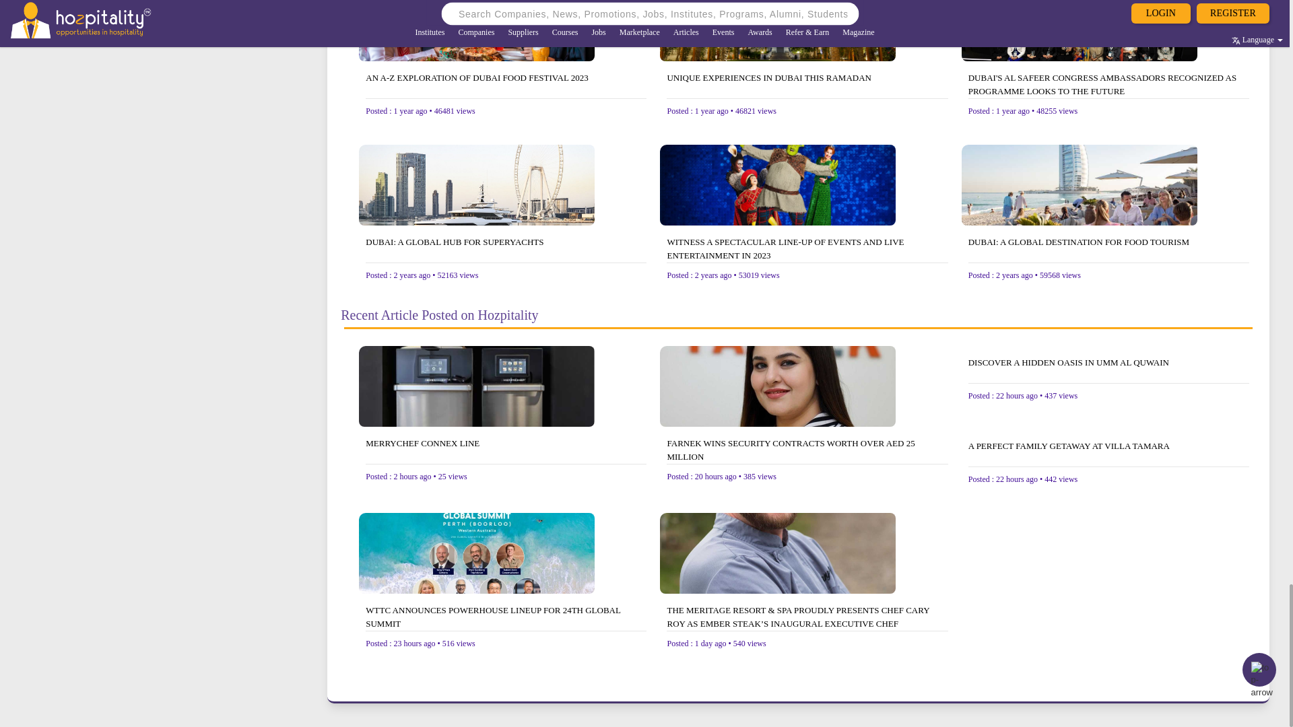 The height and width of the screenshot is (727, 1293). I want to click on MERRYCHEF CONNEX LINE, so click(506, 450).